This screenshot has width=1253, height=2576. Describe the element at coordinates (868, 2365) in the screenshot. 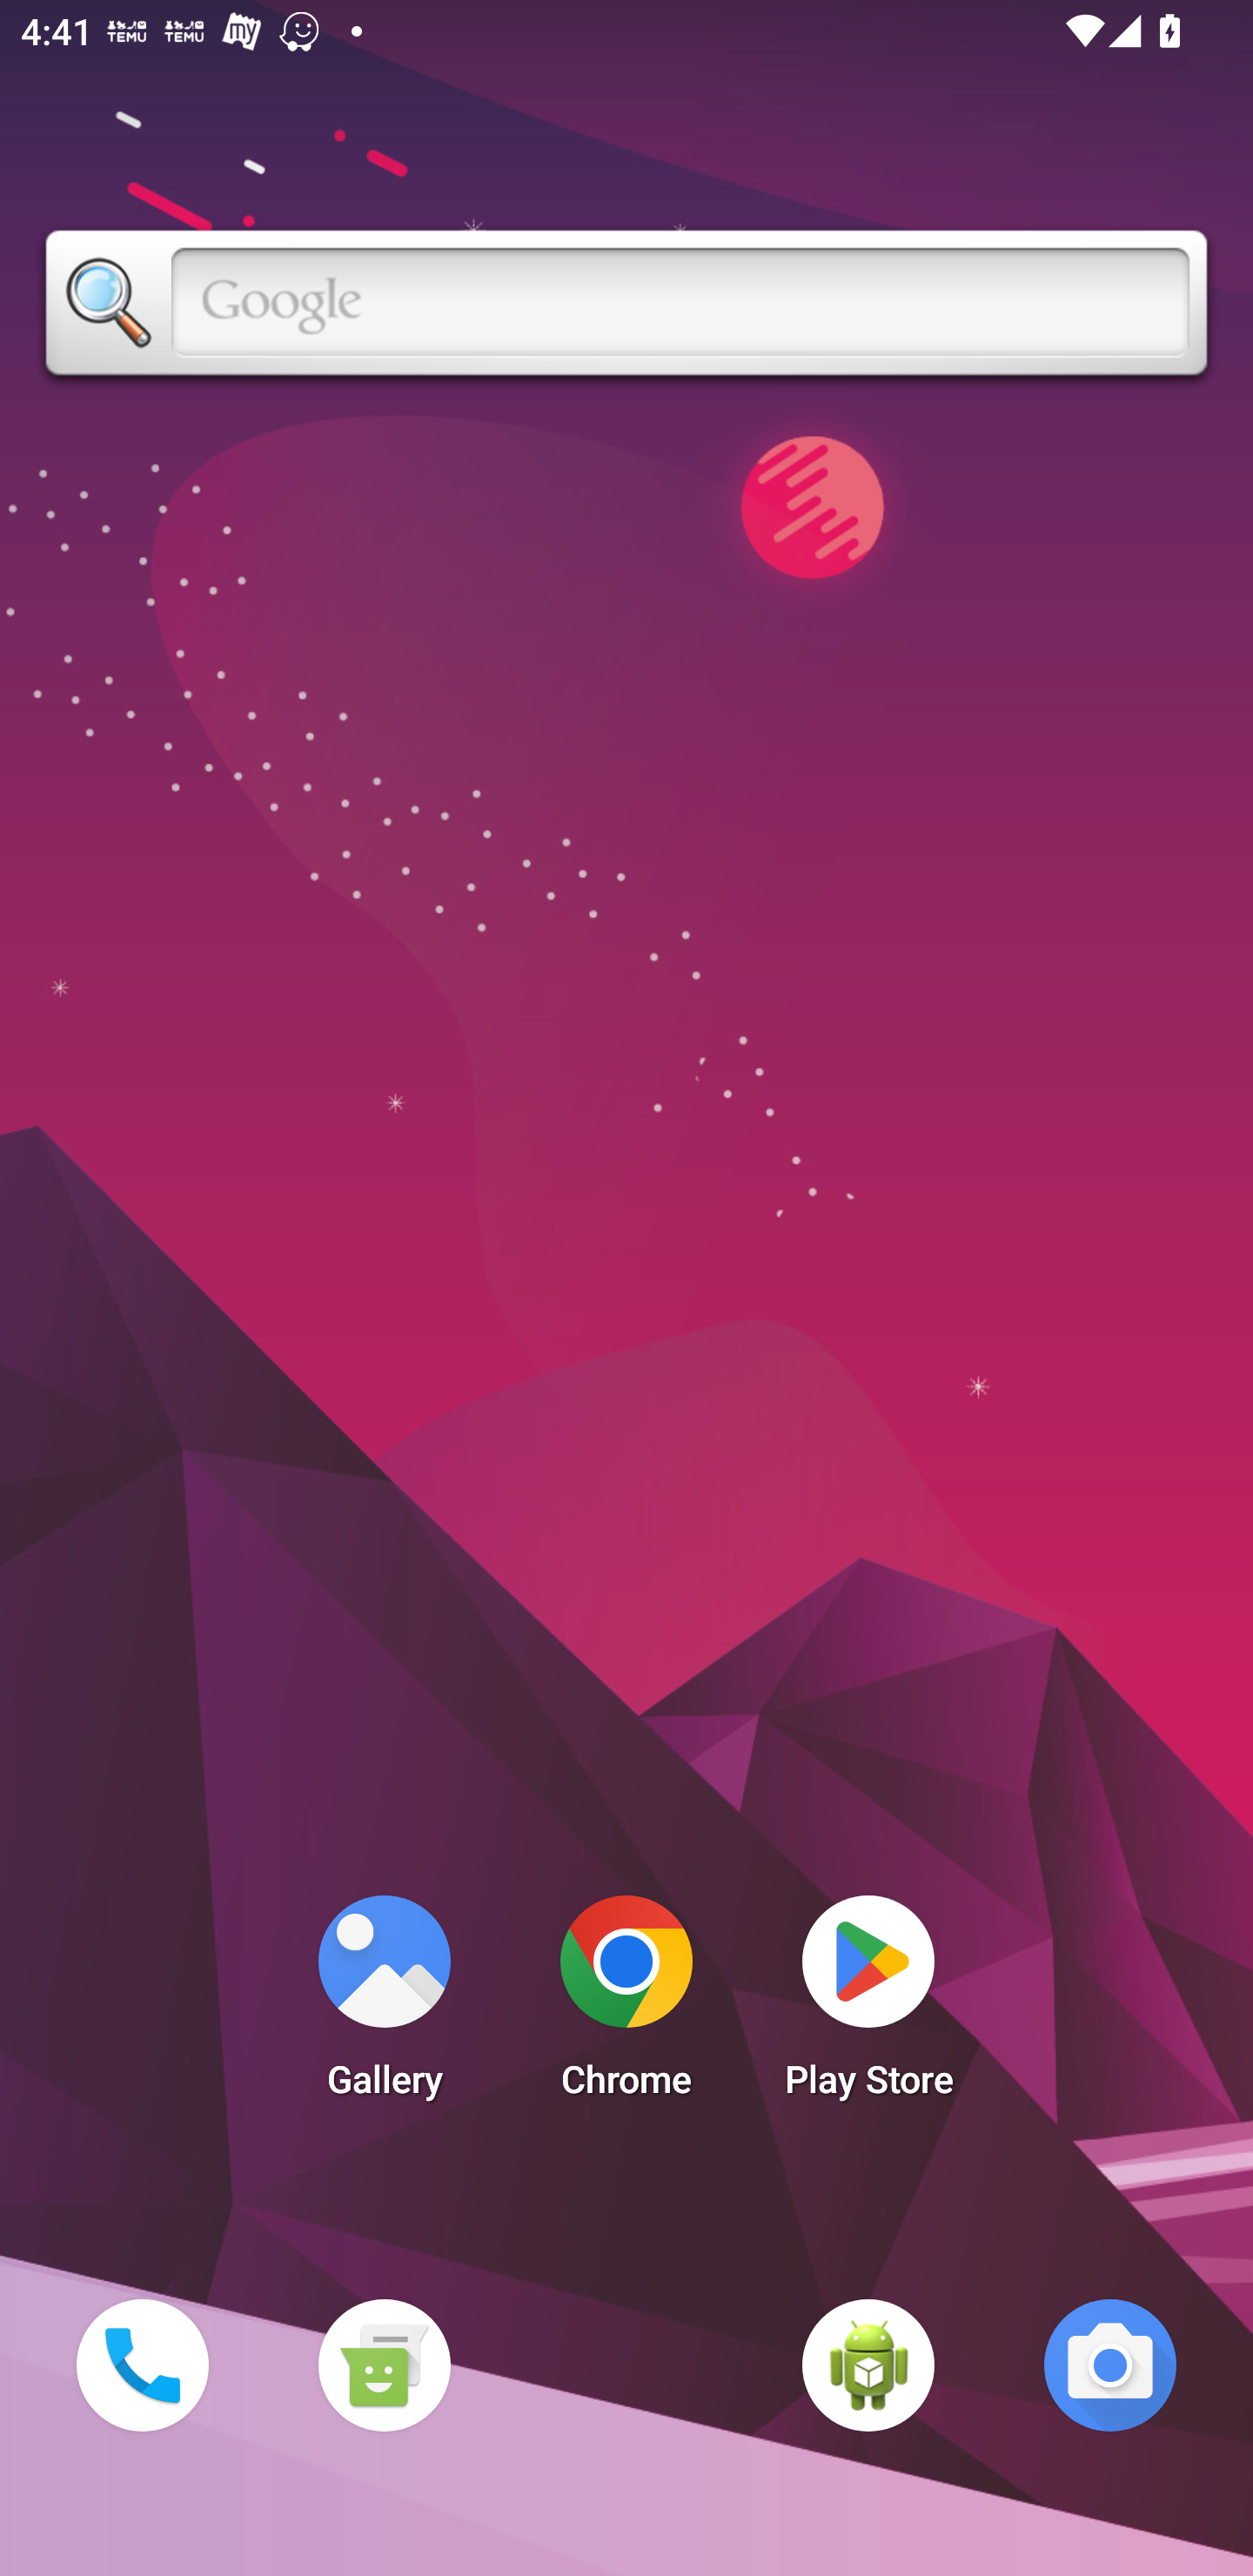

I see `WebView Browser Tester` at that location.